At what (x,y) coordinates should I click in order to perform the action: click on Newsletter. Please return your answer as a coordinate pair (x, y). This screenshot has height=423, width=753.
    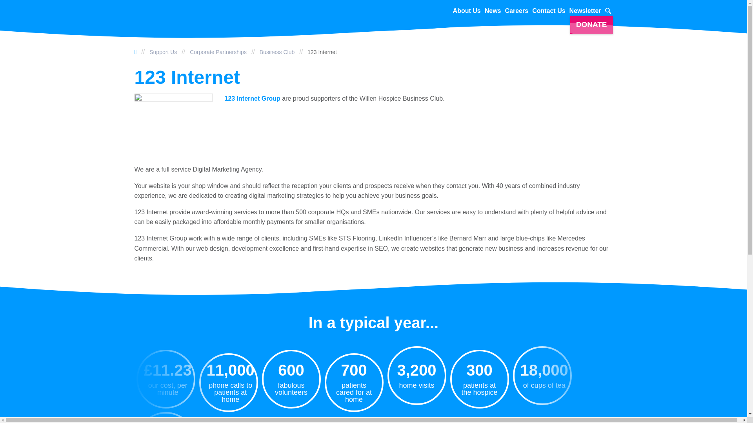
    Looking at the image, I should click on (585, 11).